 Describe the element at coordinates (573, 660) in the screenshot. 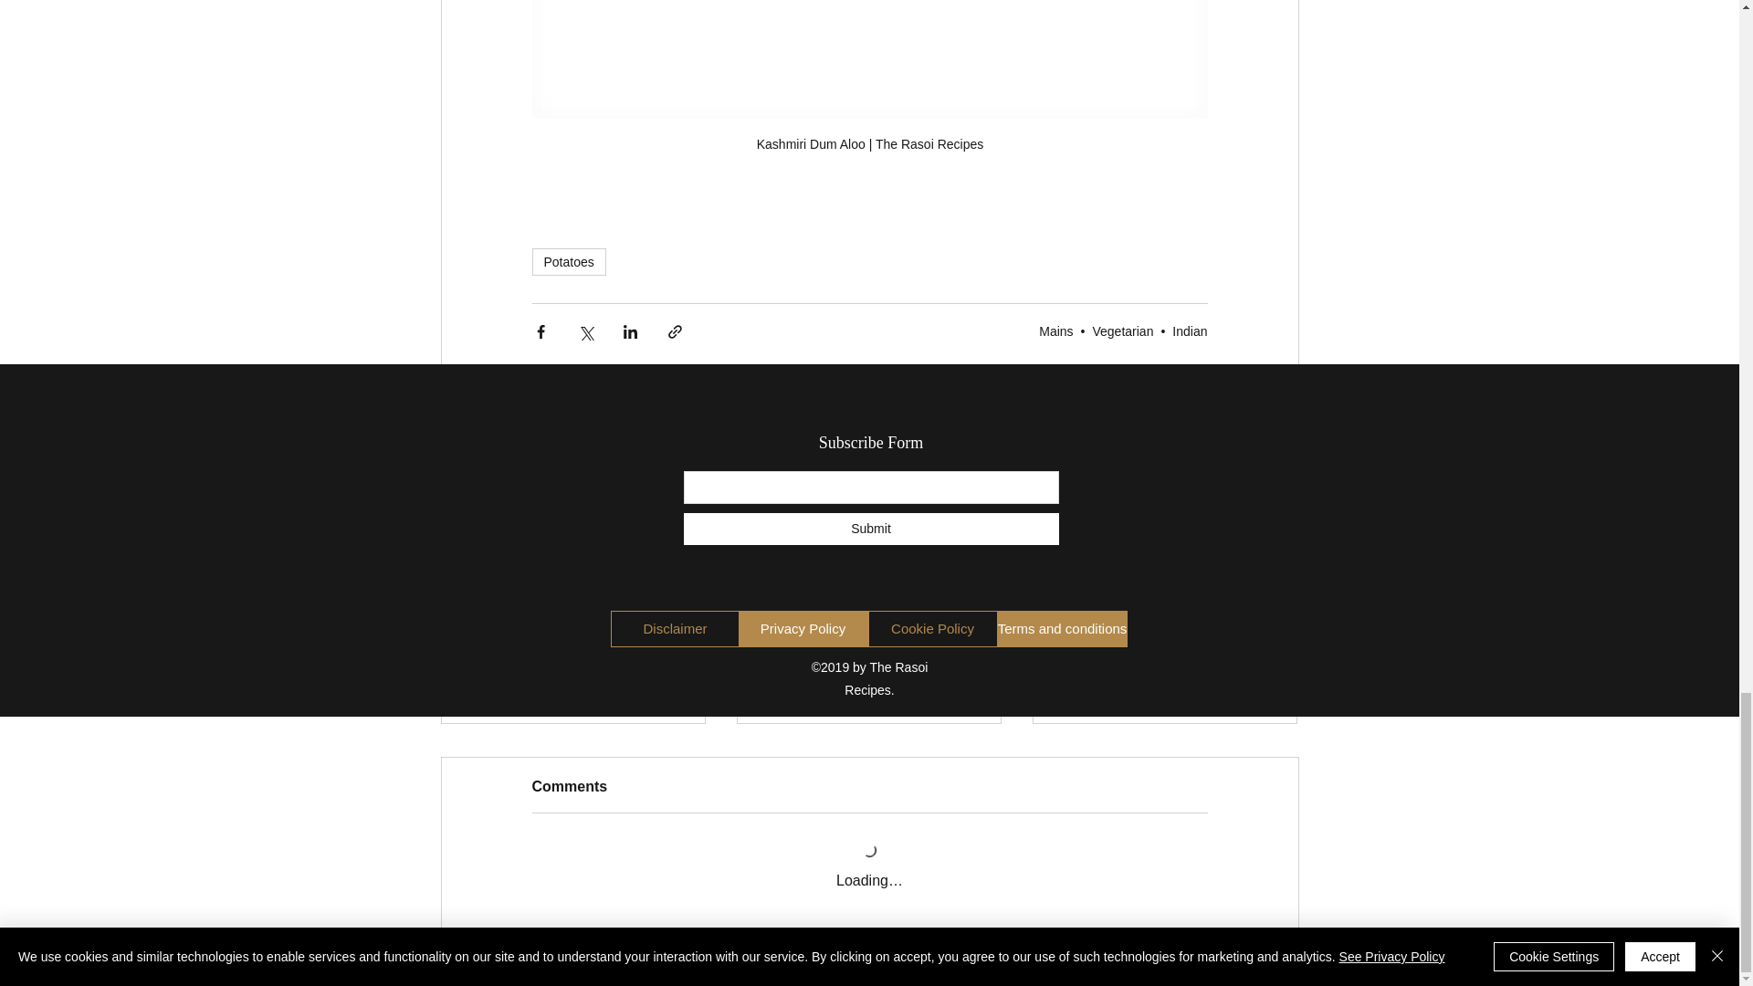

I see `Pav Bhaji Tawa Pulao` at that location.